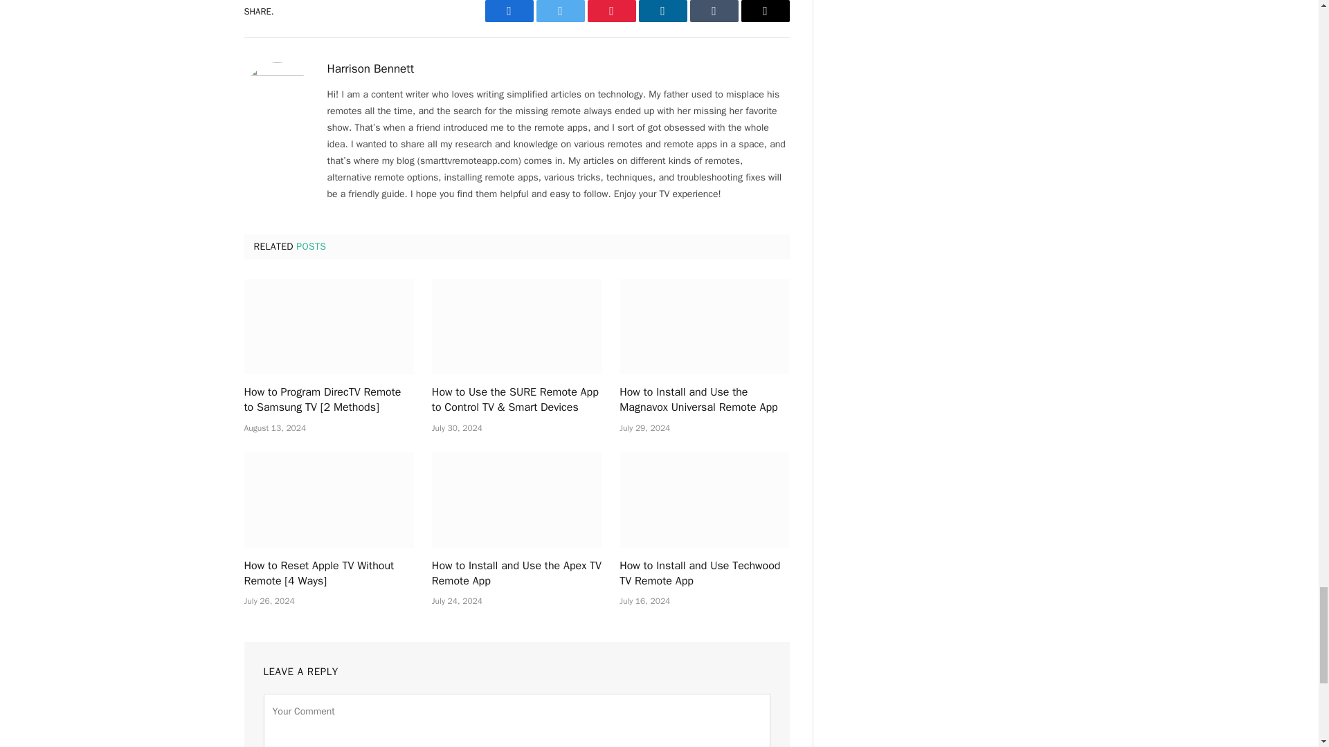  I want to click on Twitter, so click(559, 11).